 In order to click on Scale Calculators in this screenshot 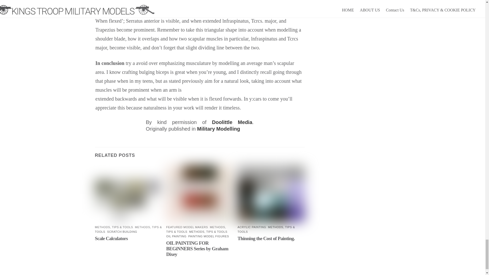, I will do `click(111, 238)`.